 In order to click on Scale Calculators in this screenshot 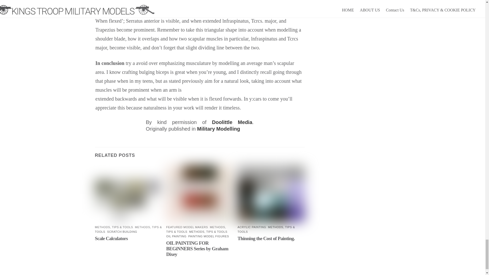, I will do `click(111, 238)`.